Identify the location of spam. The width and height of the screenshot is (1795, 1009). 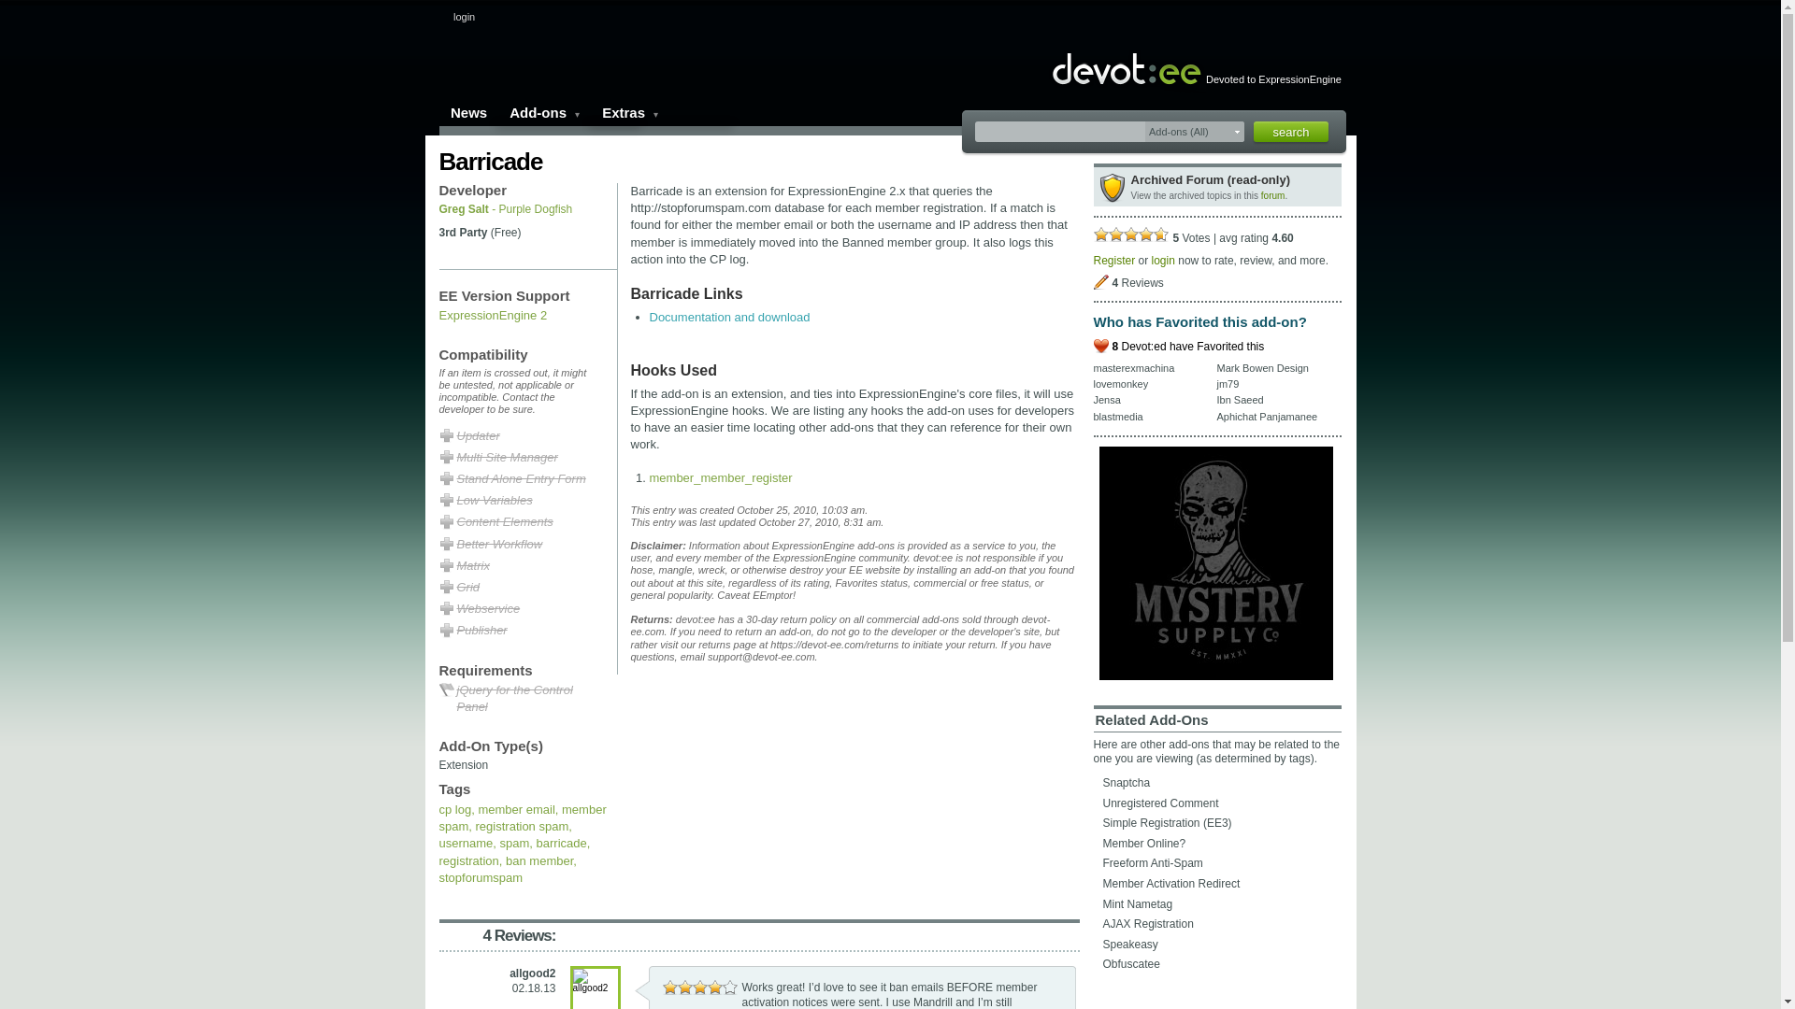
(514, 843).